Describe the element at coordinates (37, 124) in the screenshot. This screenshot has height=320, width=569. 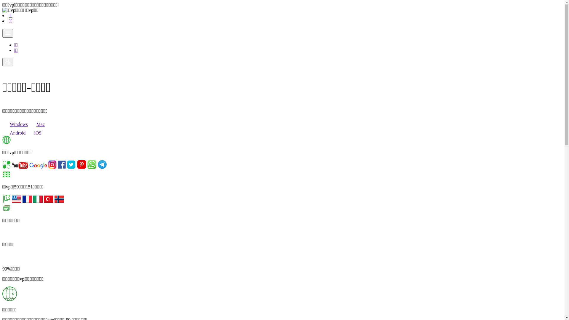
I see `Mac` at that location.